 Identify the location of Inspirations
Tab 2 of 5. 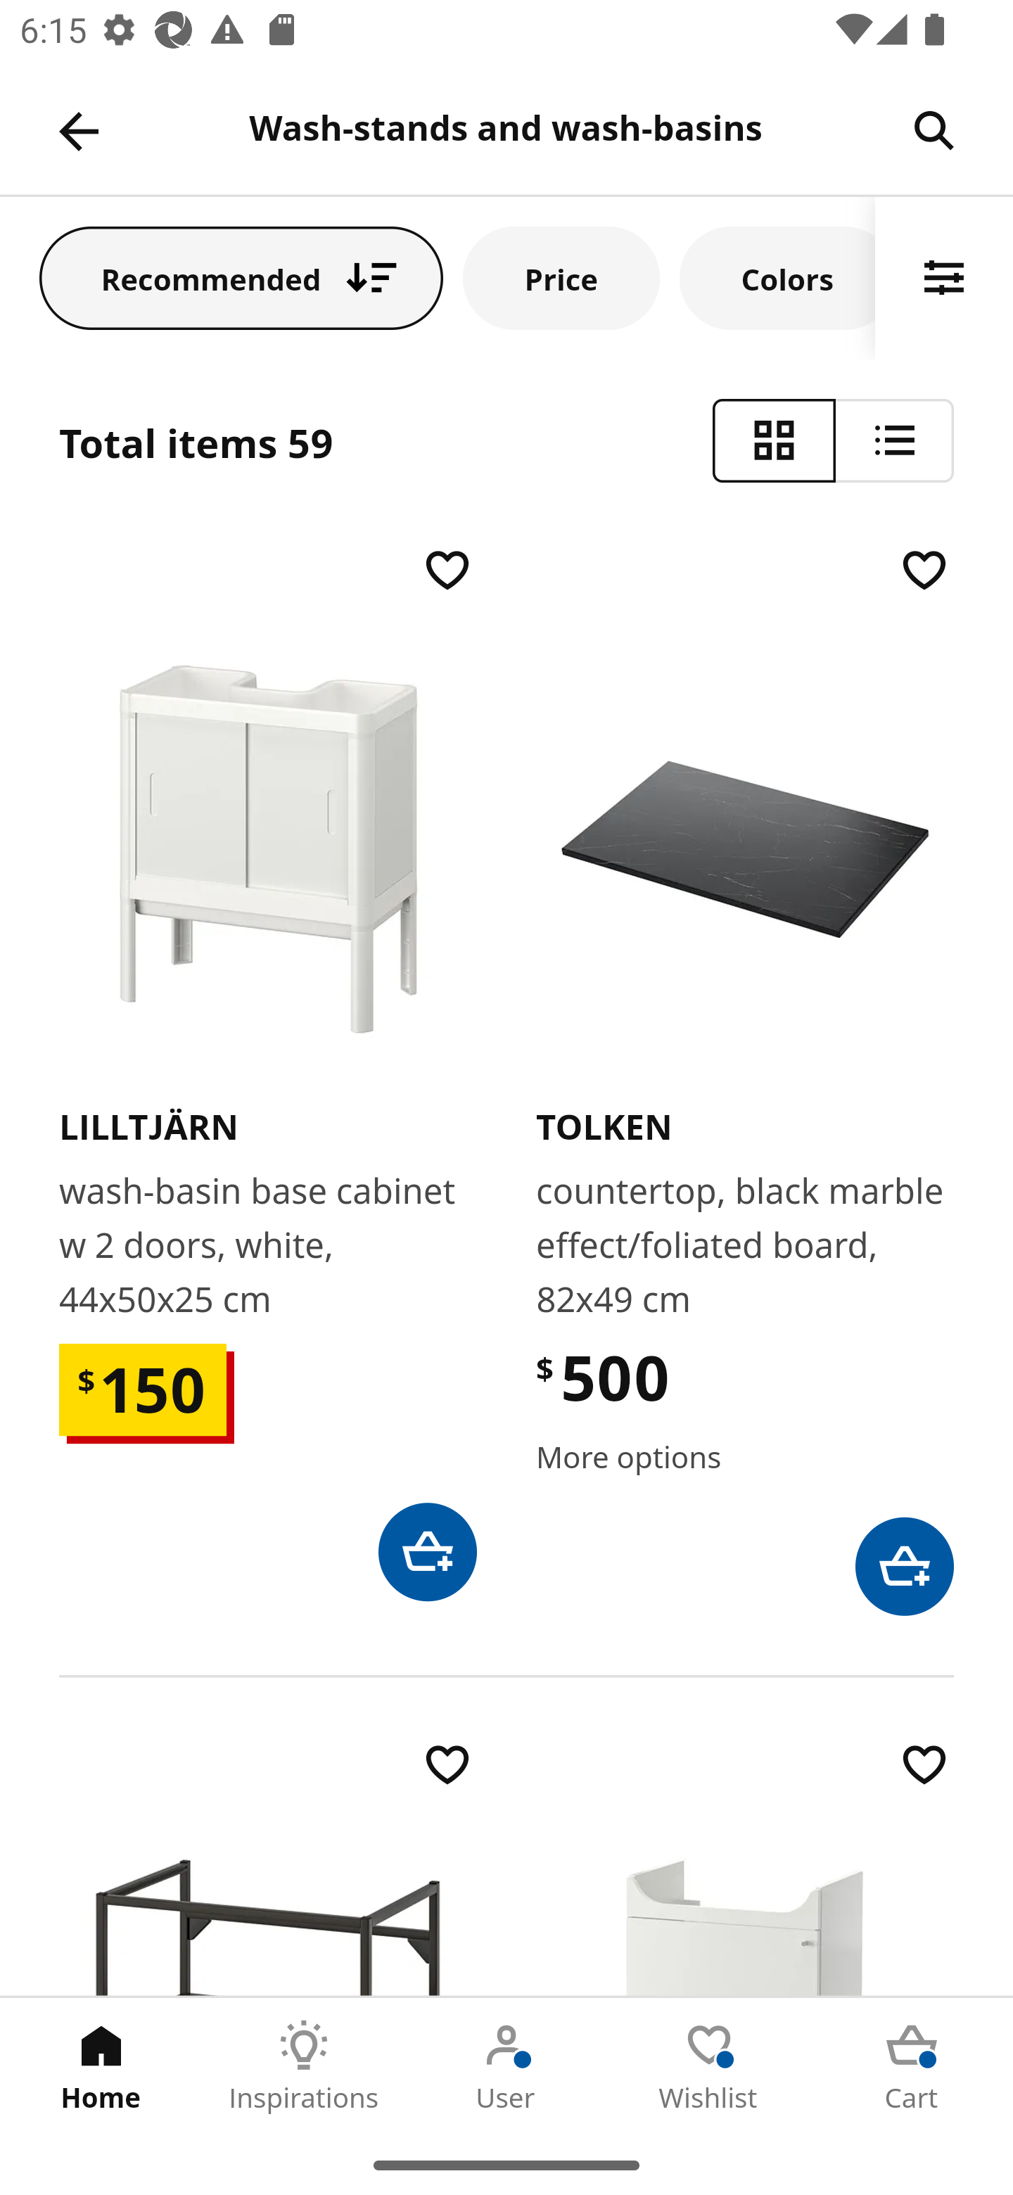
(304, 2066).